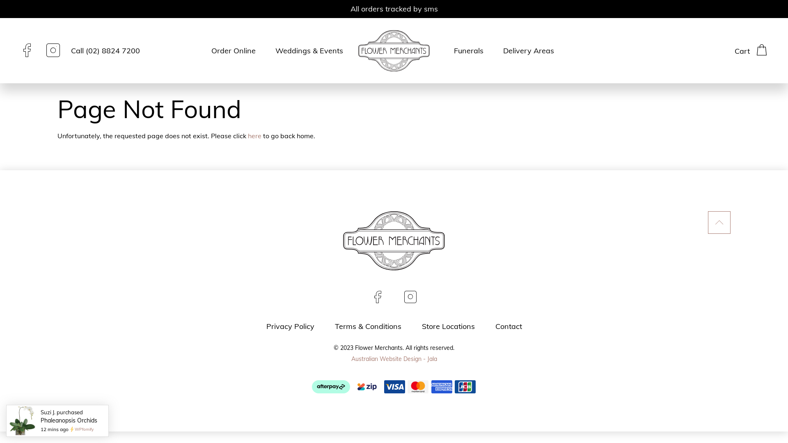 The image size is (788, 443). What do you see at coordinates (751, 50) in the screenshot?
I see `Cart` at bounding box center [751, 50].